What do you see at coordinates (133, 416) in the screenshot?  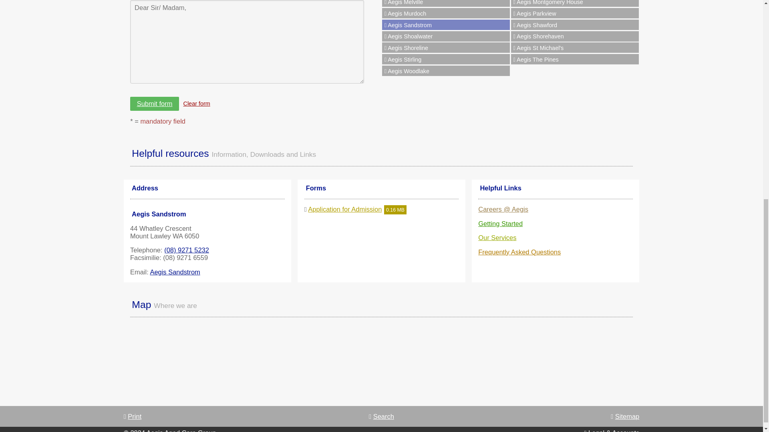 I see `Print` at bounding box center [133, 416].